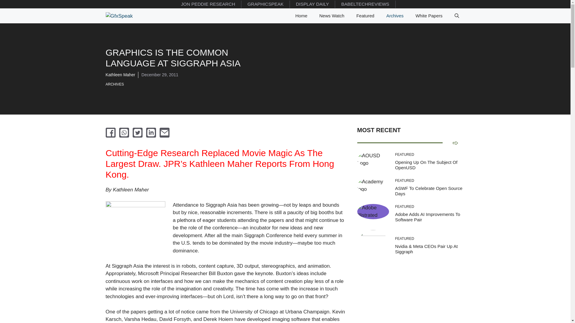  What do you see at coordinates (365, 4) in the screenshot?
I see `BABELTECHREVIEWS` at bounding box center [365, 4].